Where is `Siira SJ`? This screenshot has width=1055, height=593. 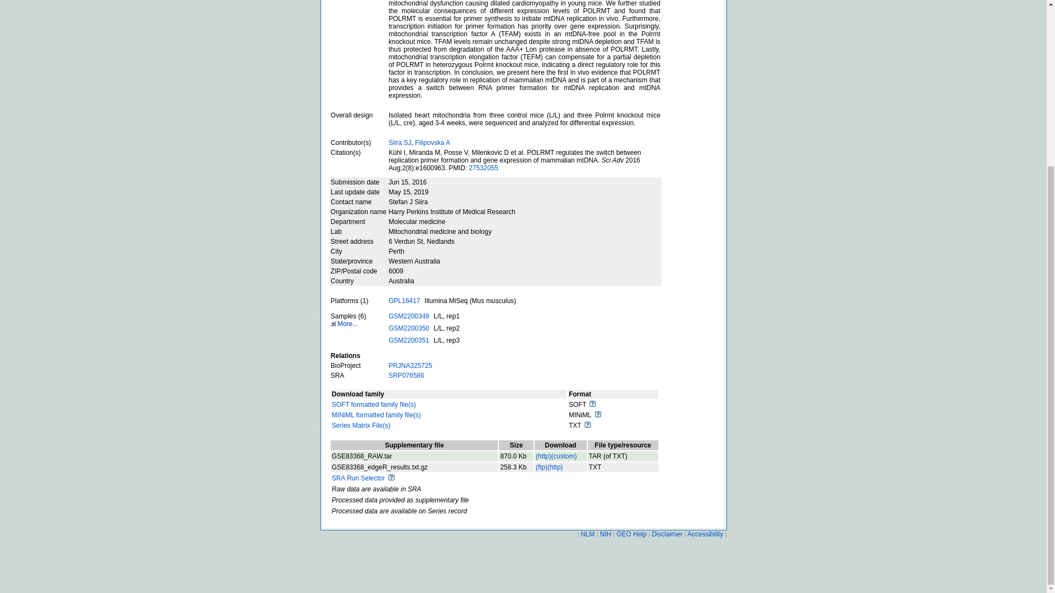 Siira SJ is located at coordinates (399, 142).